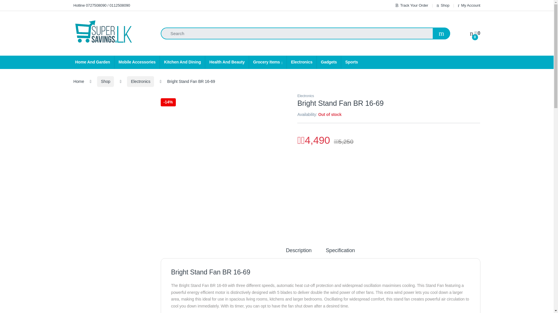  I want to click on Sports, so click(352, 62).